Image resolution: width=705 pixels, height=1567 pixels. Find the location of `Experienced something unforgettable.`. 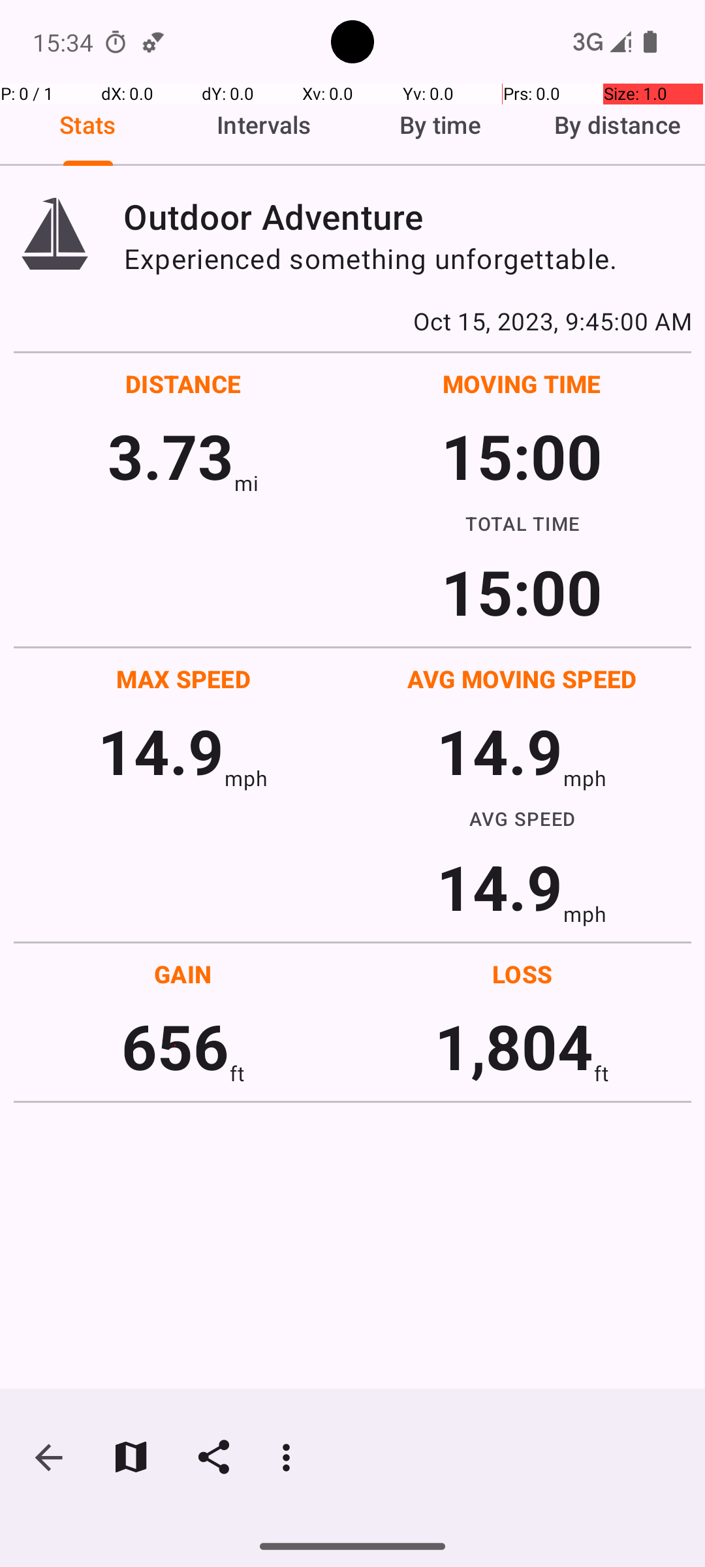

Experienced something unforgettable. is located at coordinates (407, 259).